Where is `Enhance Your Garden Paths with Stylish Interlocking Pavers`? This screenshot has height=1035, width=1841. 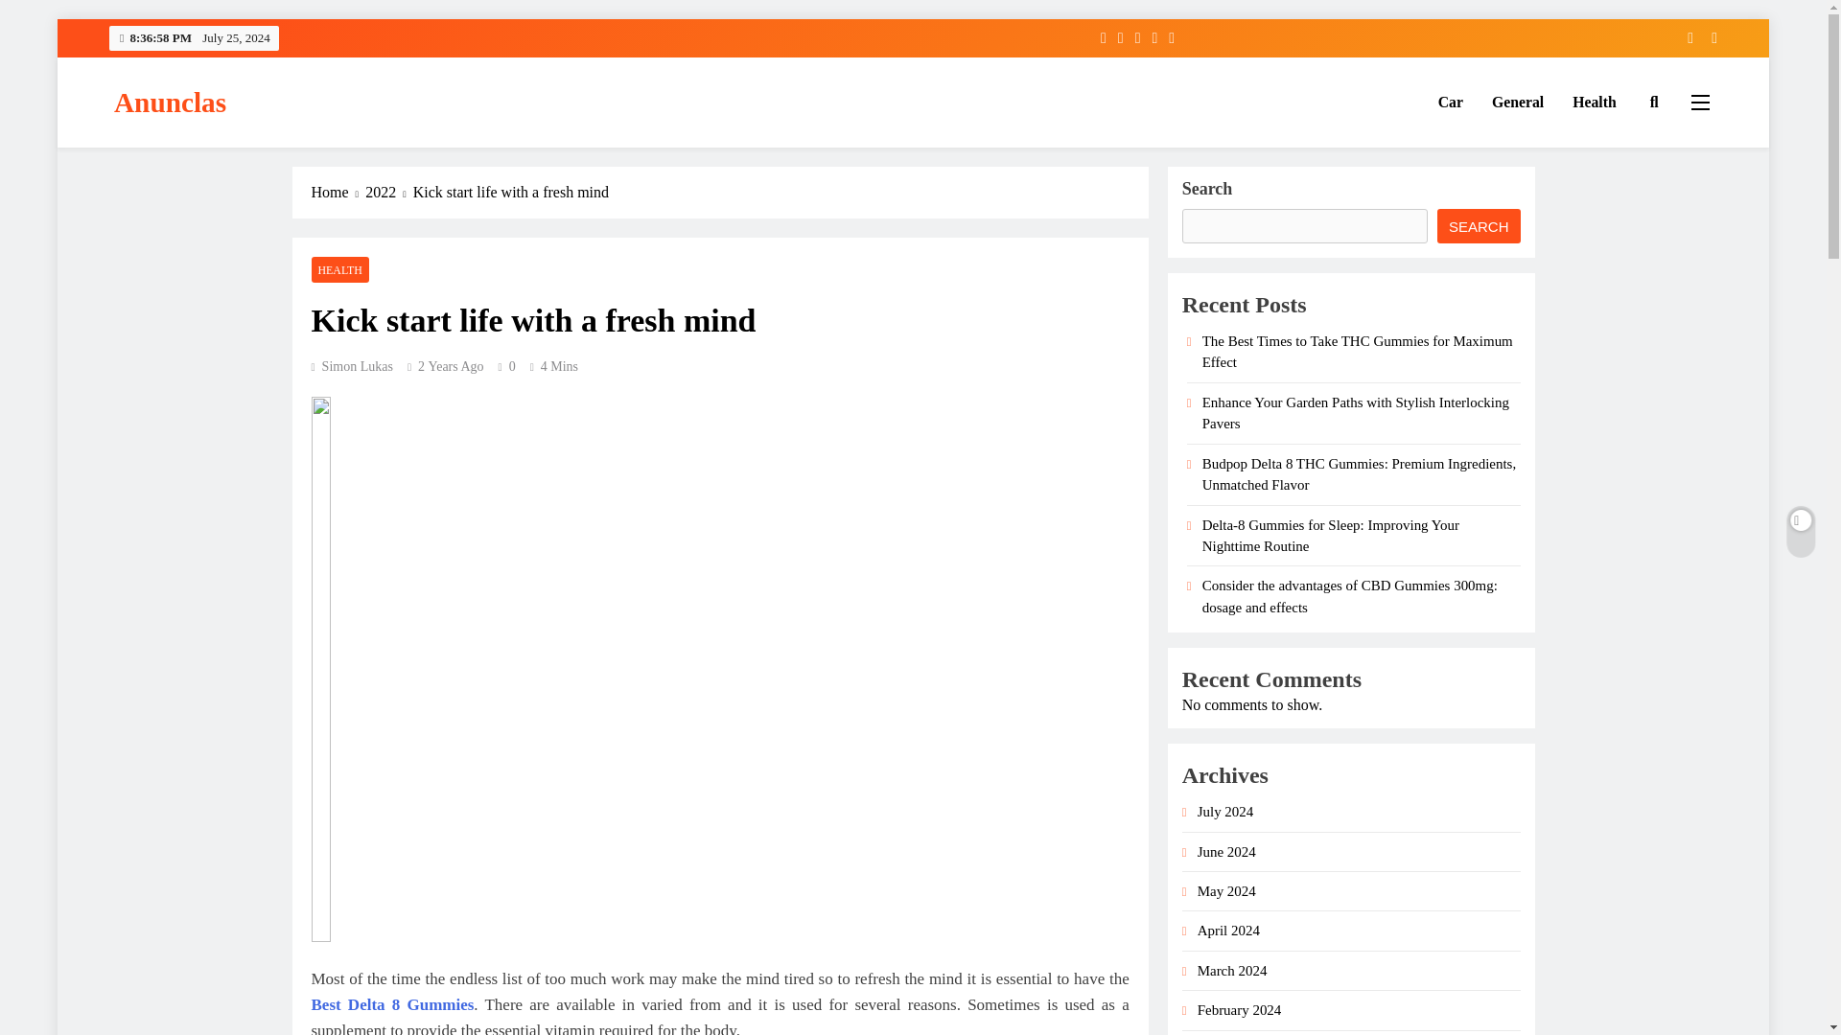 Enhance Your Garden Paths with Stylish Interlocking Pavers is located at coordinates (1356, 412).